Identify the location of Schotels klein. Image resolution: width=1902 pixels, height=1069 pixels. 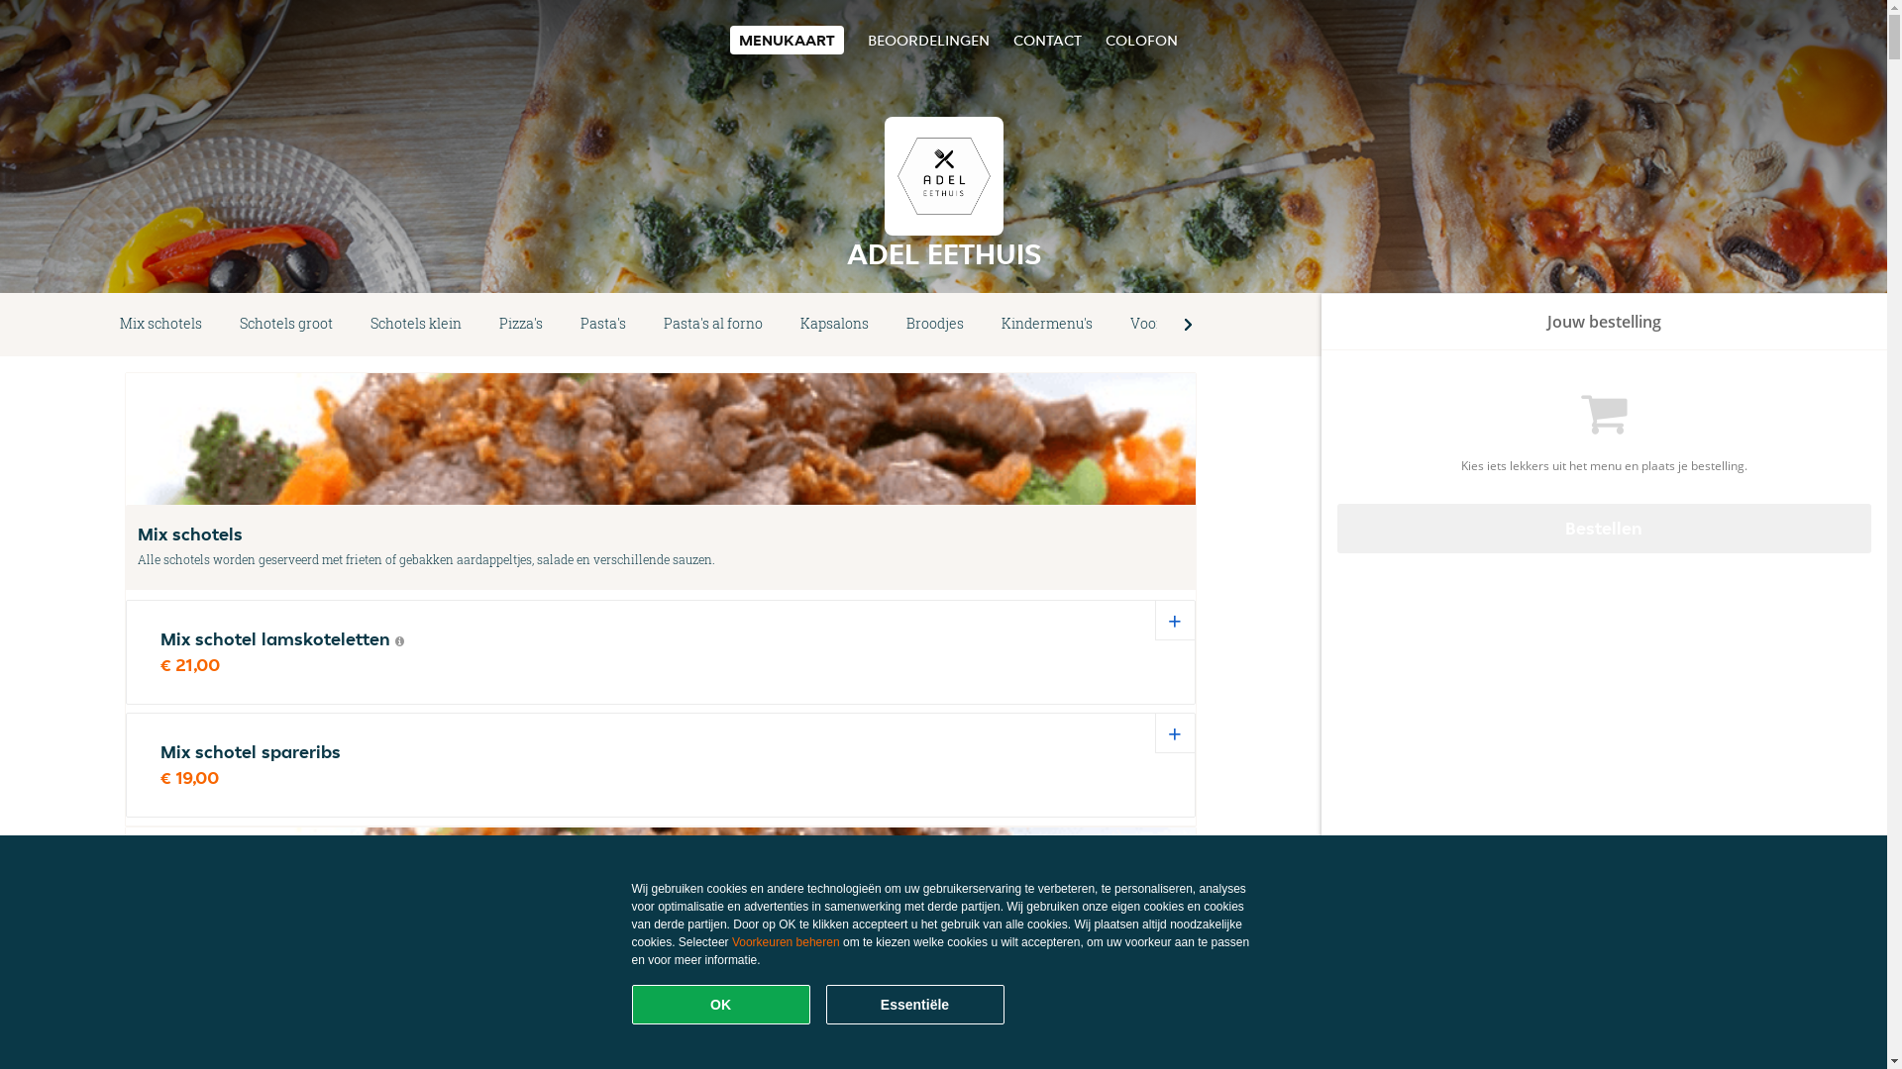
(416, 325).